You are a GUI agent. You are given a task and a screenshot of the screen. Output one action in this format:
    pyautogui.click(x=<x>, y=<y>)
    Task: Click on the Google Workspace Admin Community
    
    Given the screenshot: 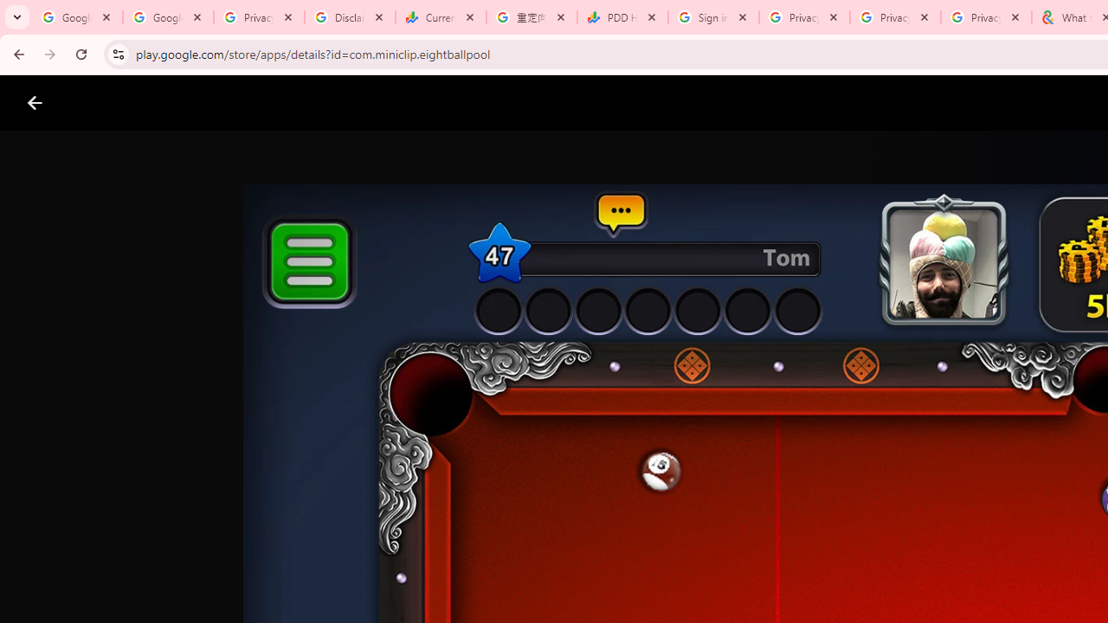 What is the action you would take?
    pyautogui.click(x=78, y=17)
    